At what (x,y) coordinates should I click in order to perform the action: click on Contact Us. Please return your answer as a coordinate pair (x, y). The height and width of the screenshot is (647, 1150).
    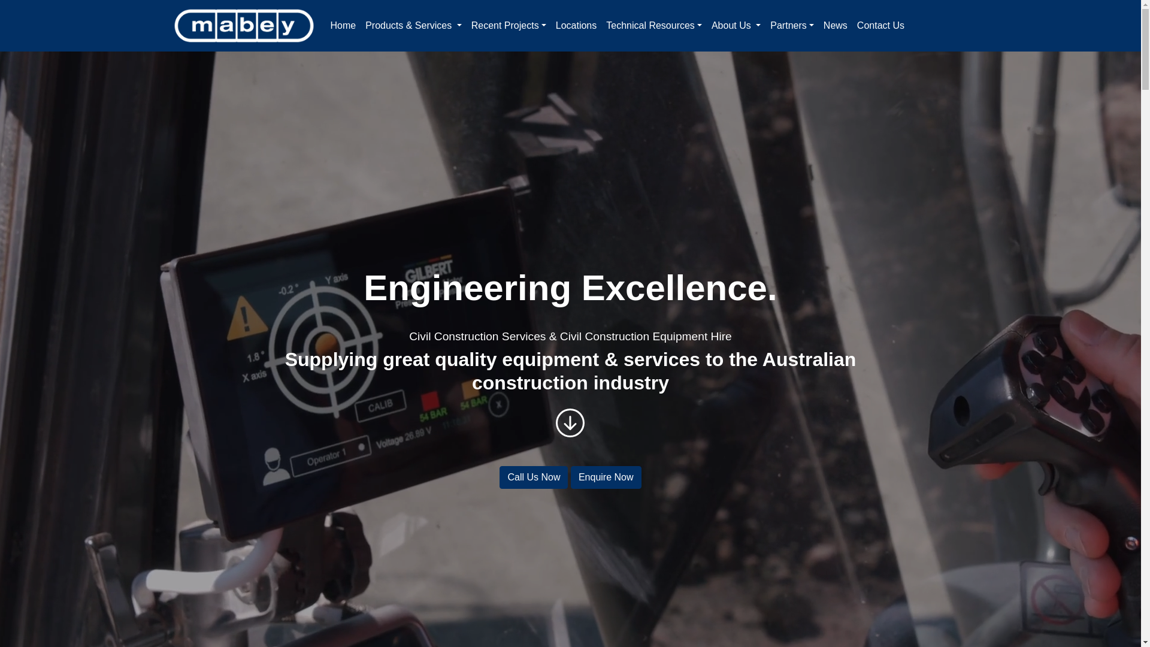
    Looking at the image, I should click on (880, 26).